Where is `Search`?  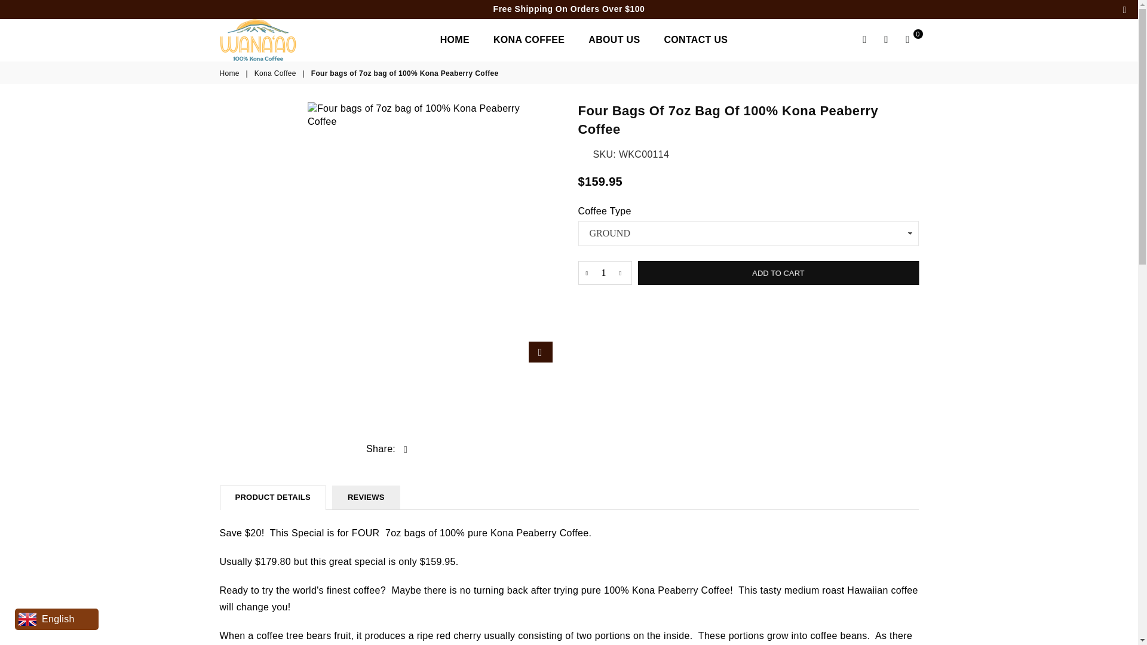 Search is located at coordinates (865, 39).